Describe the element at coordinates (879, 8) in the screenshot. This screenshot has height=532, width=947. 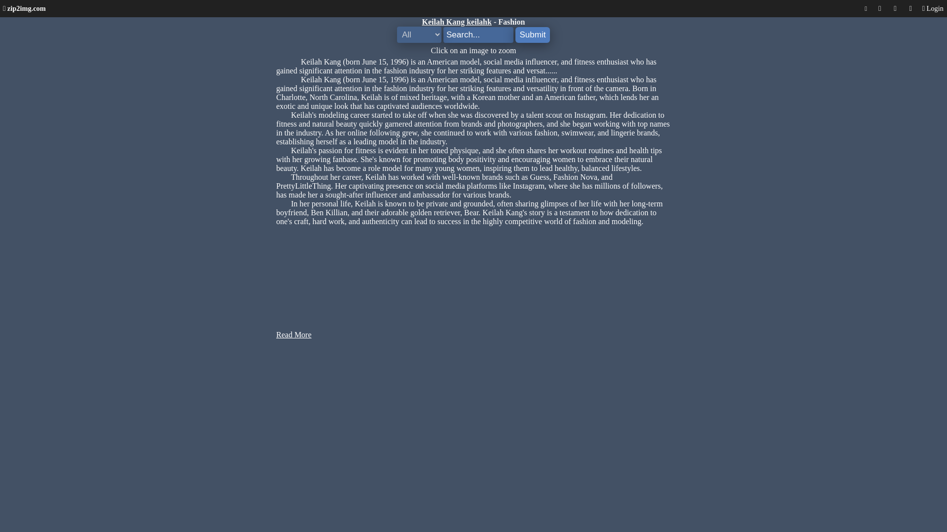
I see `New Image` at that location.